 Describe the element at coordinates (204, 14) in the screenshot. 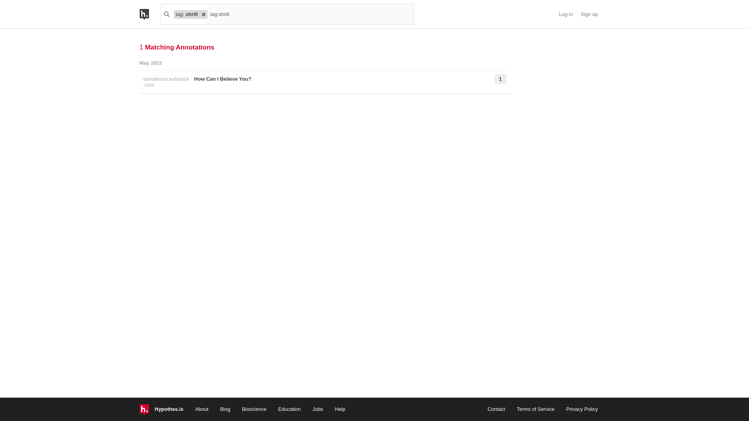

I see `Remove search term` at that location.